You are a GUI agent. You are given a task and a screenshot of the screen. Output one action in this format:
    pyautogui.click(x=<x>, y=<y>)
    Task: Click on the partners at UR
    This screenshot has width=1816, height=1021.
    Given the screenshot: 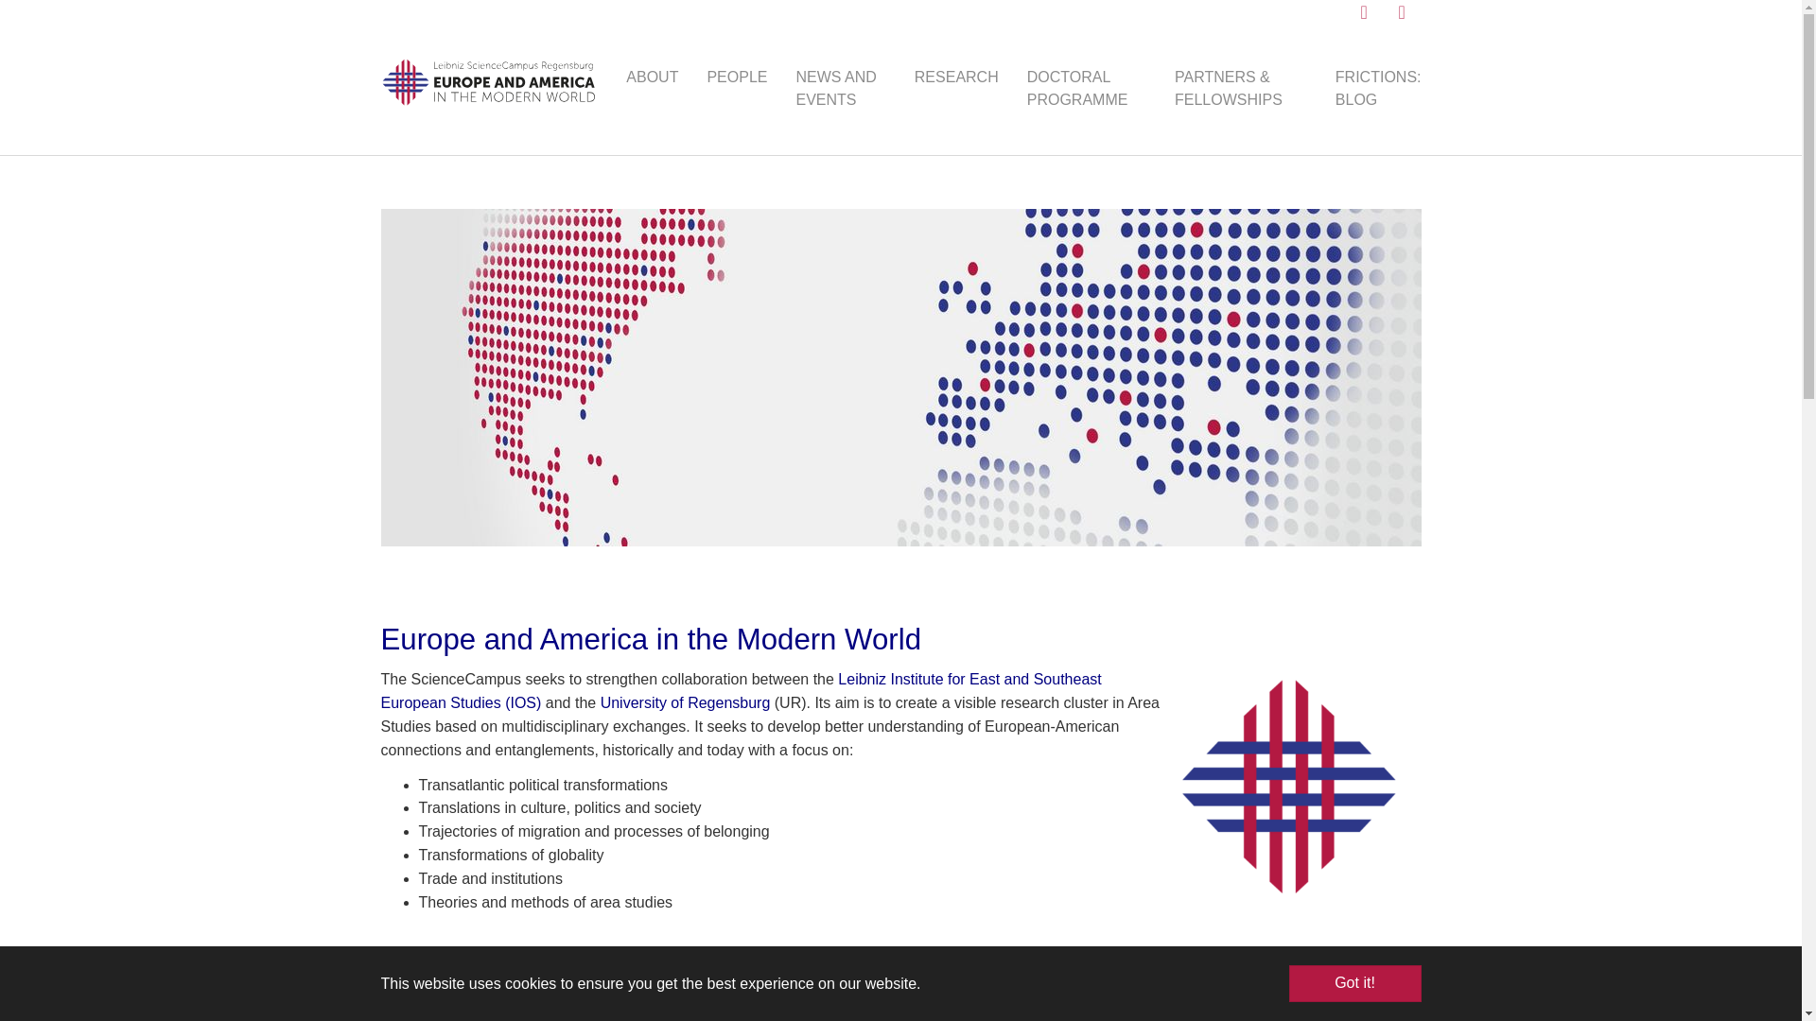 What is the action you would take?
    pyautogui.click(x=946, y=971)
    